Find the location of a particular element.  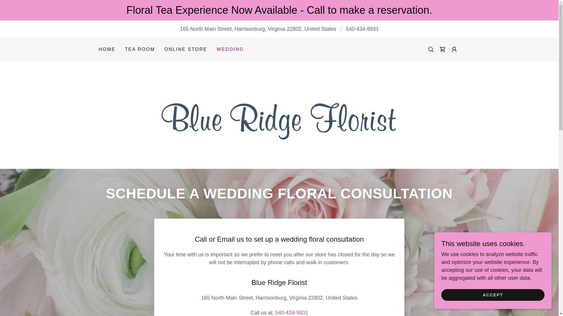

Blue Ridge Florist is located at coordinates (279, 115).